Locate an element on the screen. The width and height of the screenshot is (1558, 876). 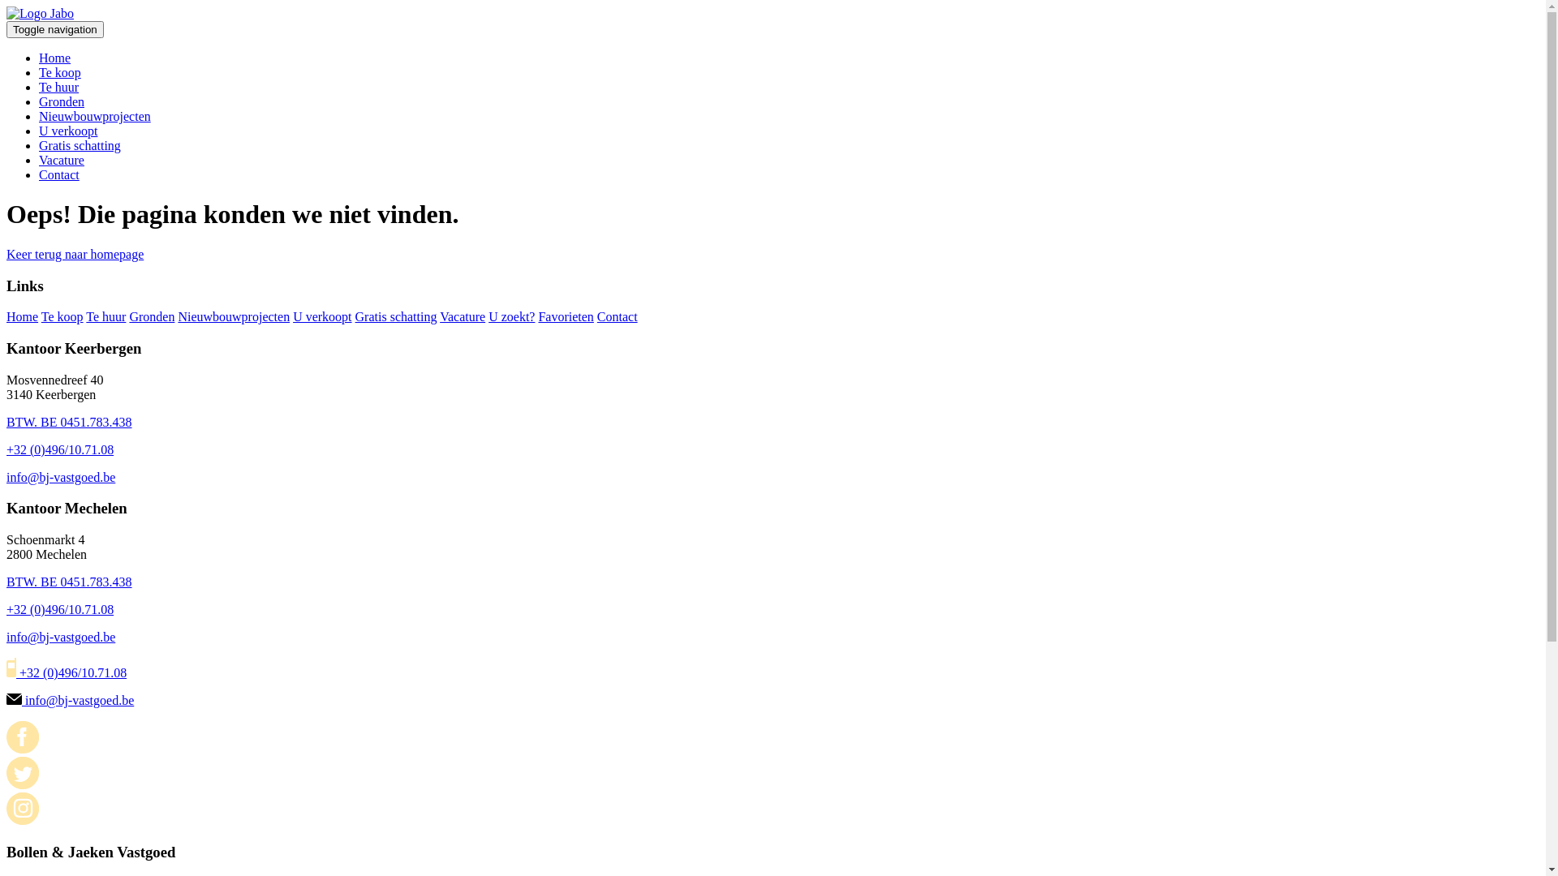
BTW. BE 0451.783.438 is located at coordinates (70, 422).